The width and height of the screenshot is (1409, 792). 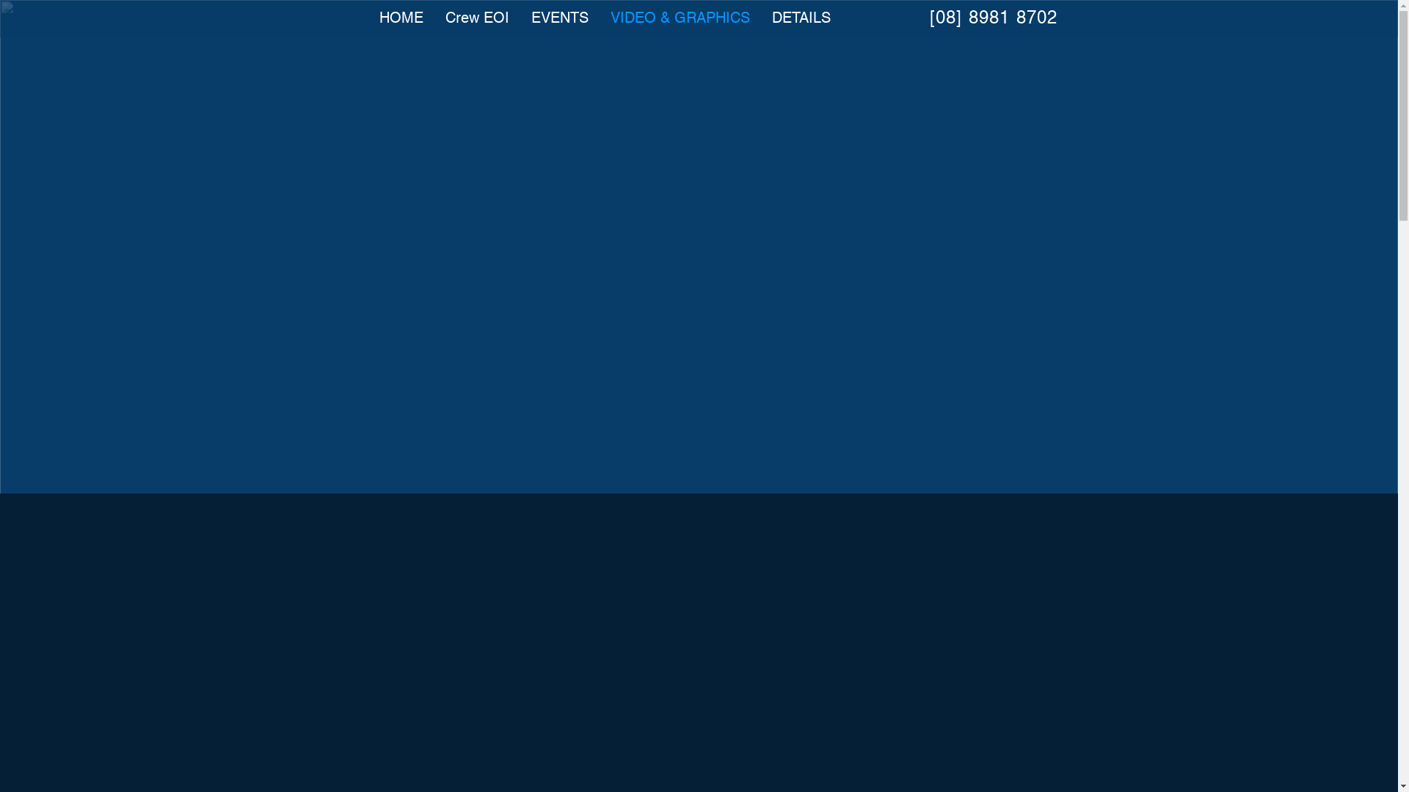 What do you see at coordinates (560, 18) in the screenshot?
I see `EVENTS` at bounding box center [560, 18].